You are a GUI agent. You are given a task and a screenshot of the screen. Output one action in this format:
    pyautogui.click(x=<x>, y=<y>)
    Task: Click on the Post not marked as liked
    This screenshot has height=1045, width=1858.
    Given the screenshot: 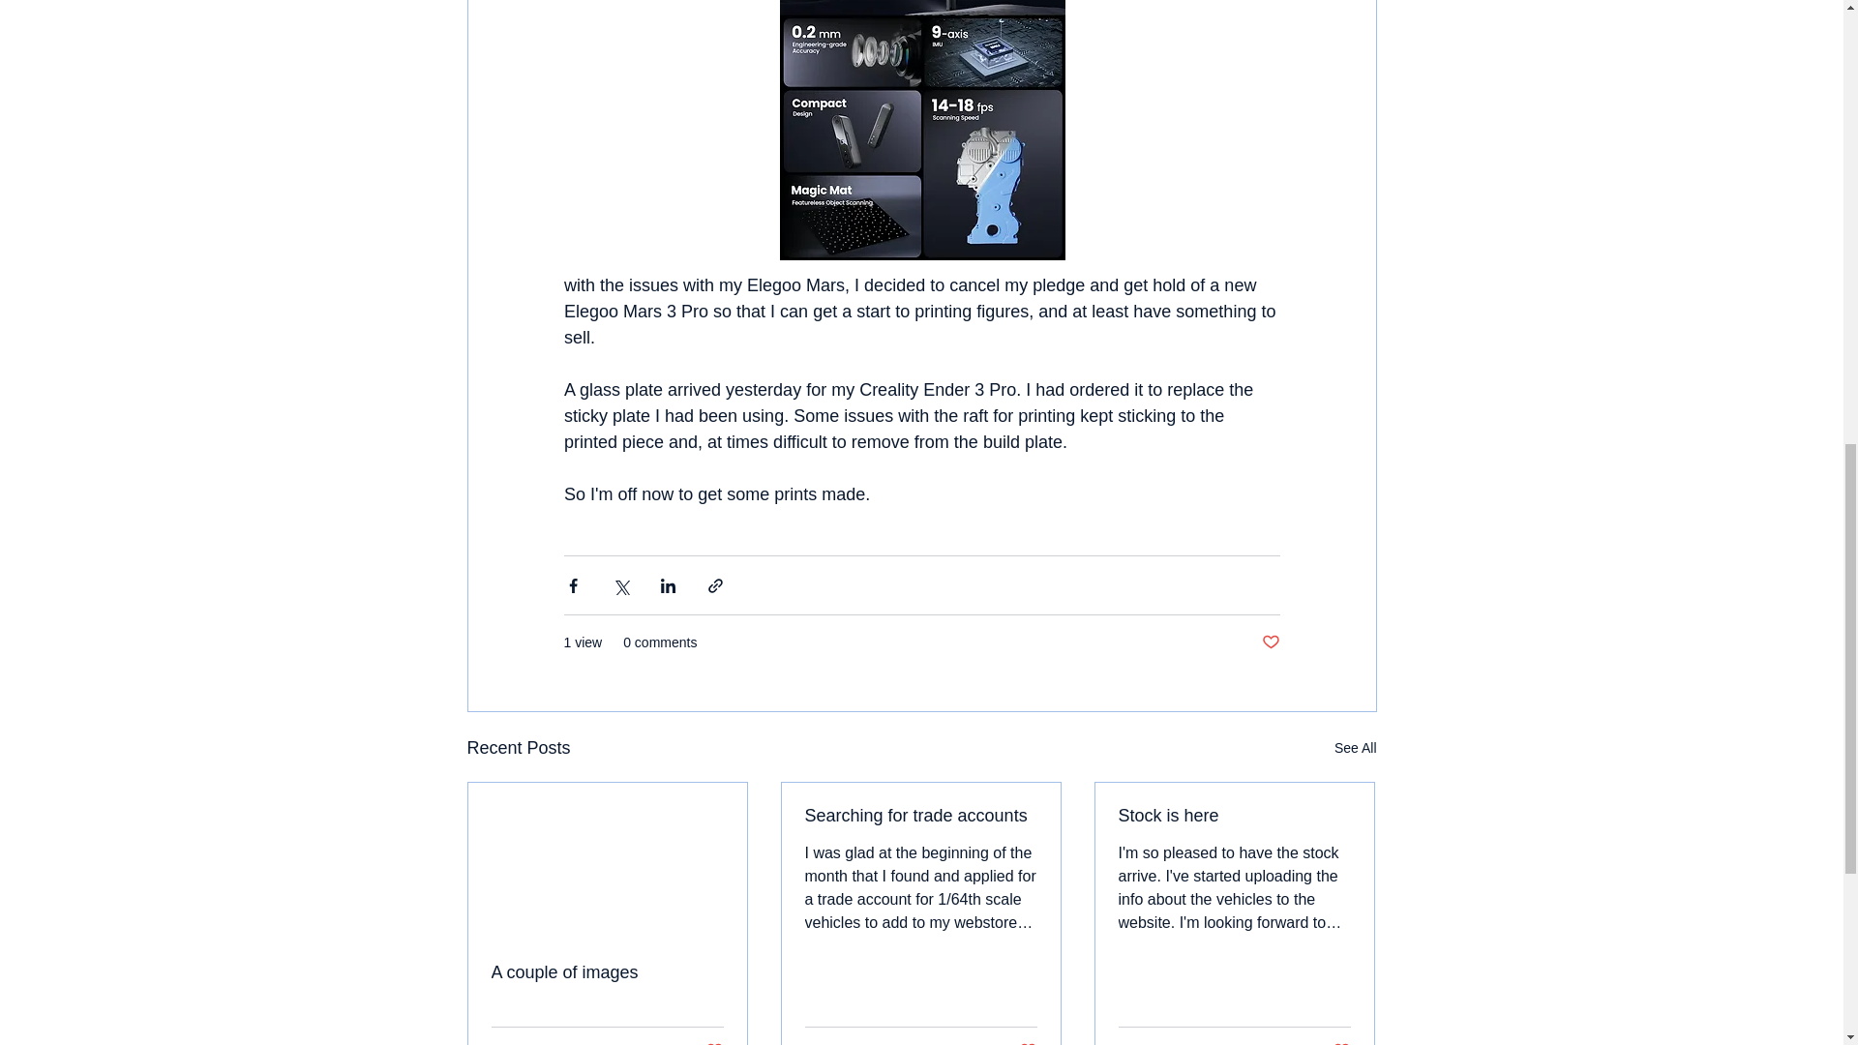 What is the action you would take?
    pyautogui.click(x=1028, y=1043)
    